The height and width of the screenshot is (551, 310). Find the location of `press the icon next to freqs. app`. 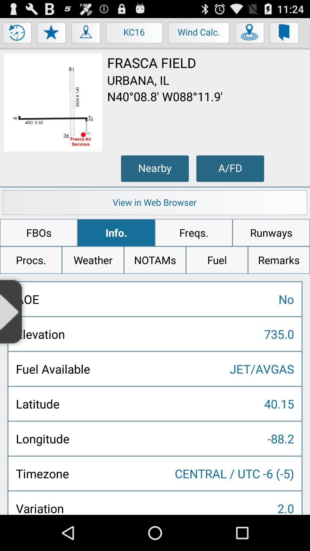

press the icon next to freqs. app is located at coordinates (116, 233).